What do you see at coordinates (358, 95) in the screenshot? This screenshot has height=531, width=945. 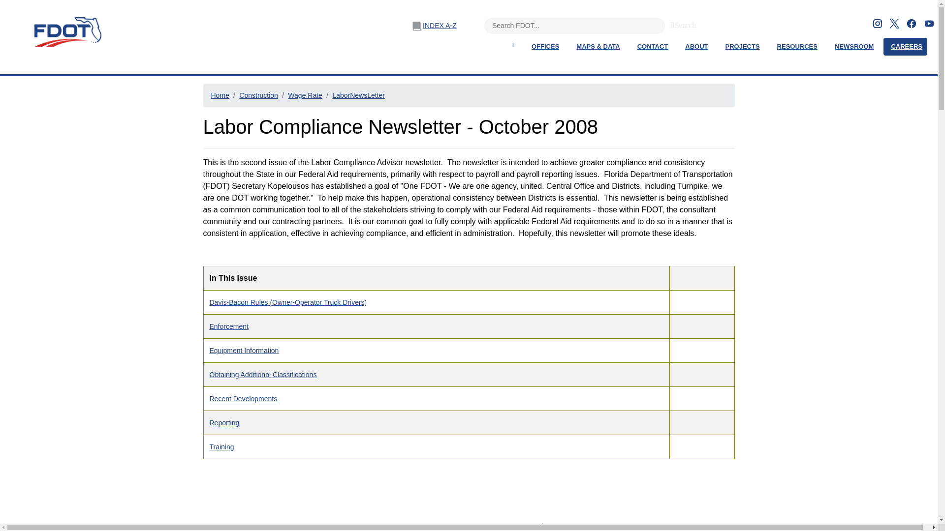 I see `LaborNewsLetter` at bounding box center [358, 95].